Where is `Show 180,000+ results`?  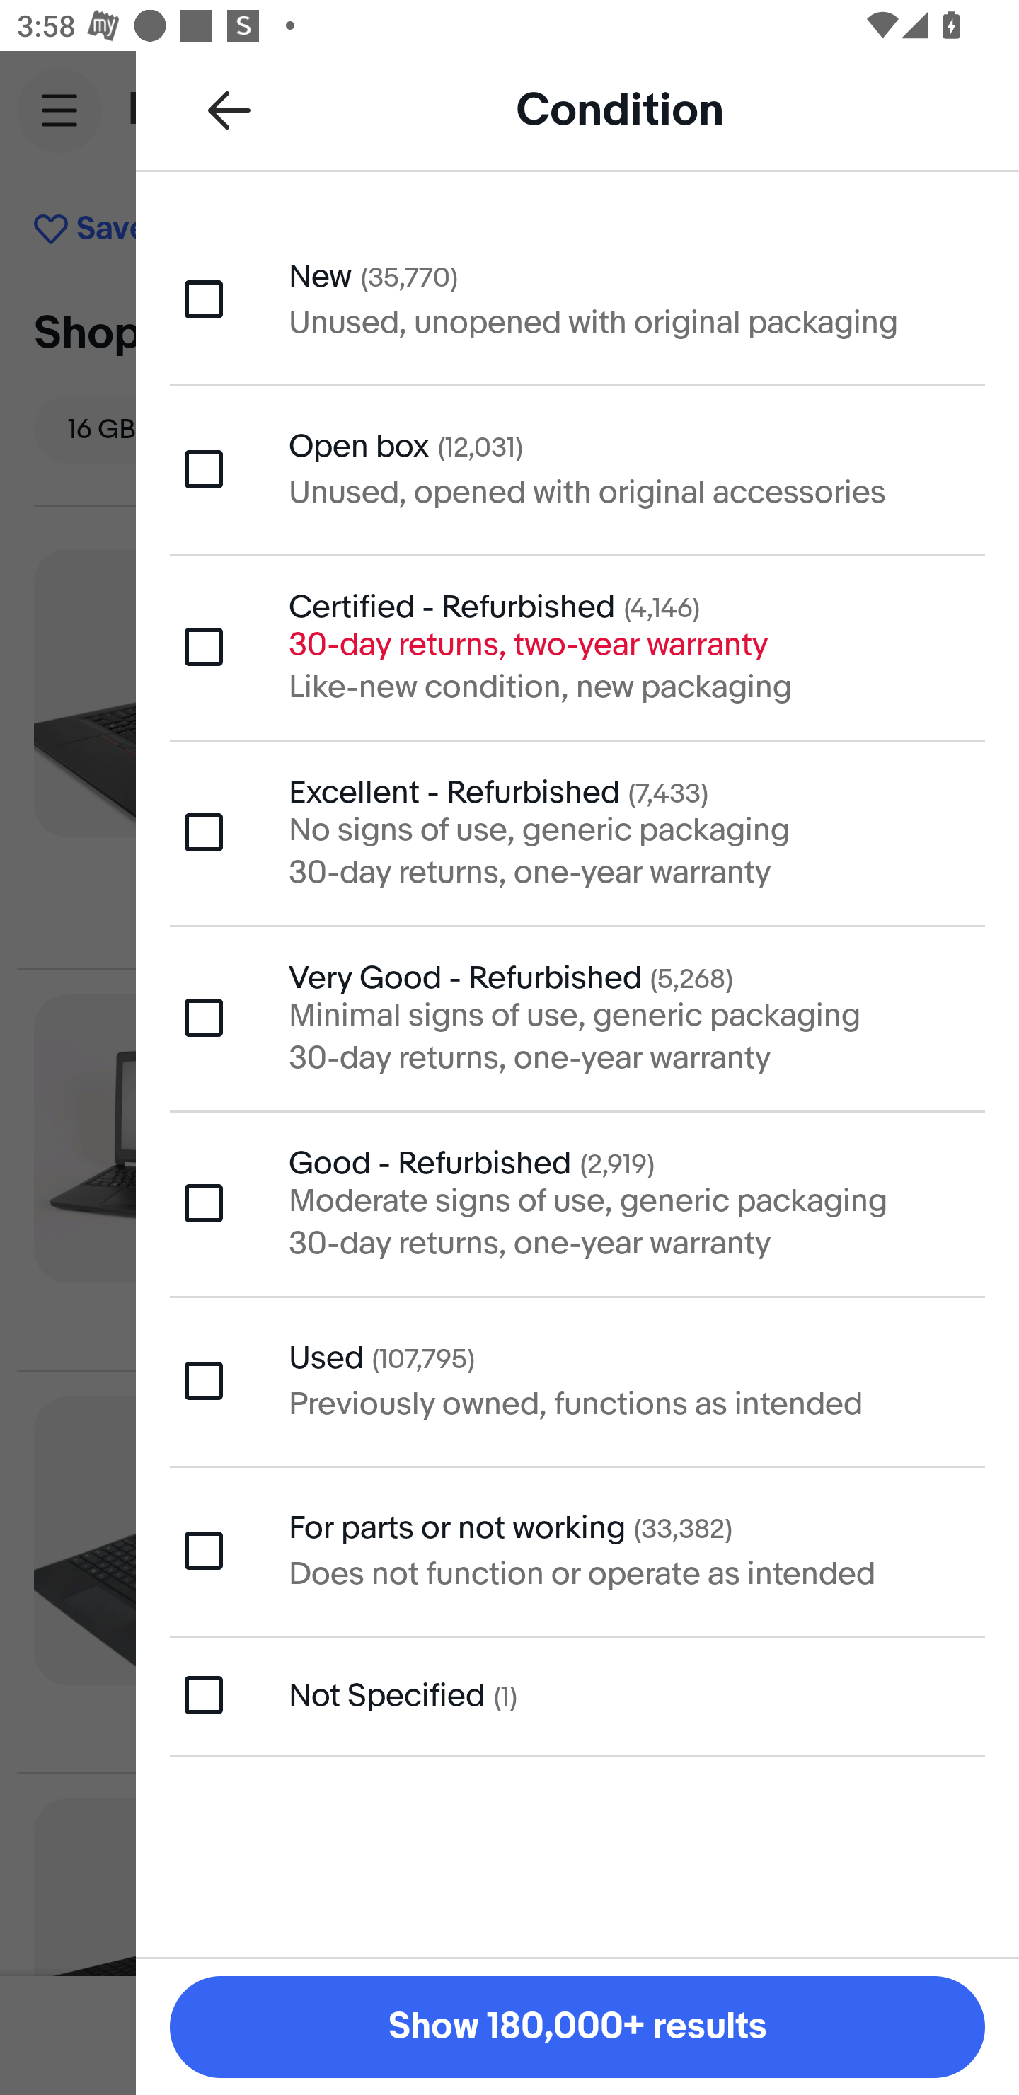
Show 180,000+ results is located at coordinates (577, 2027).